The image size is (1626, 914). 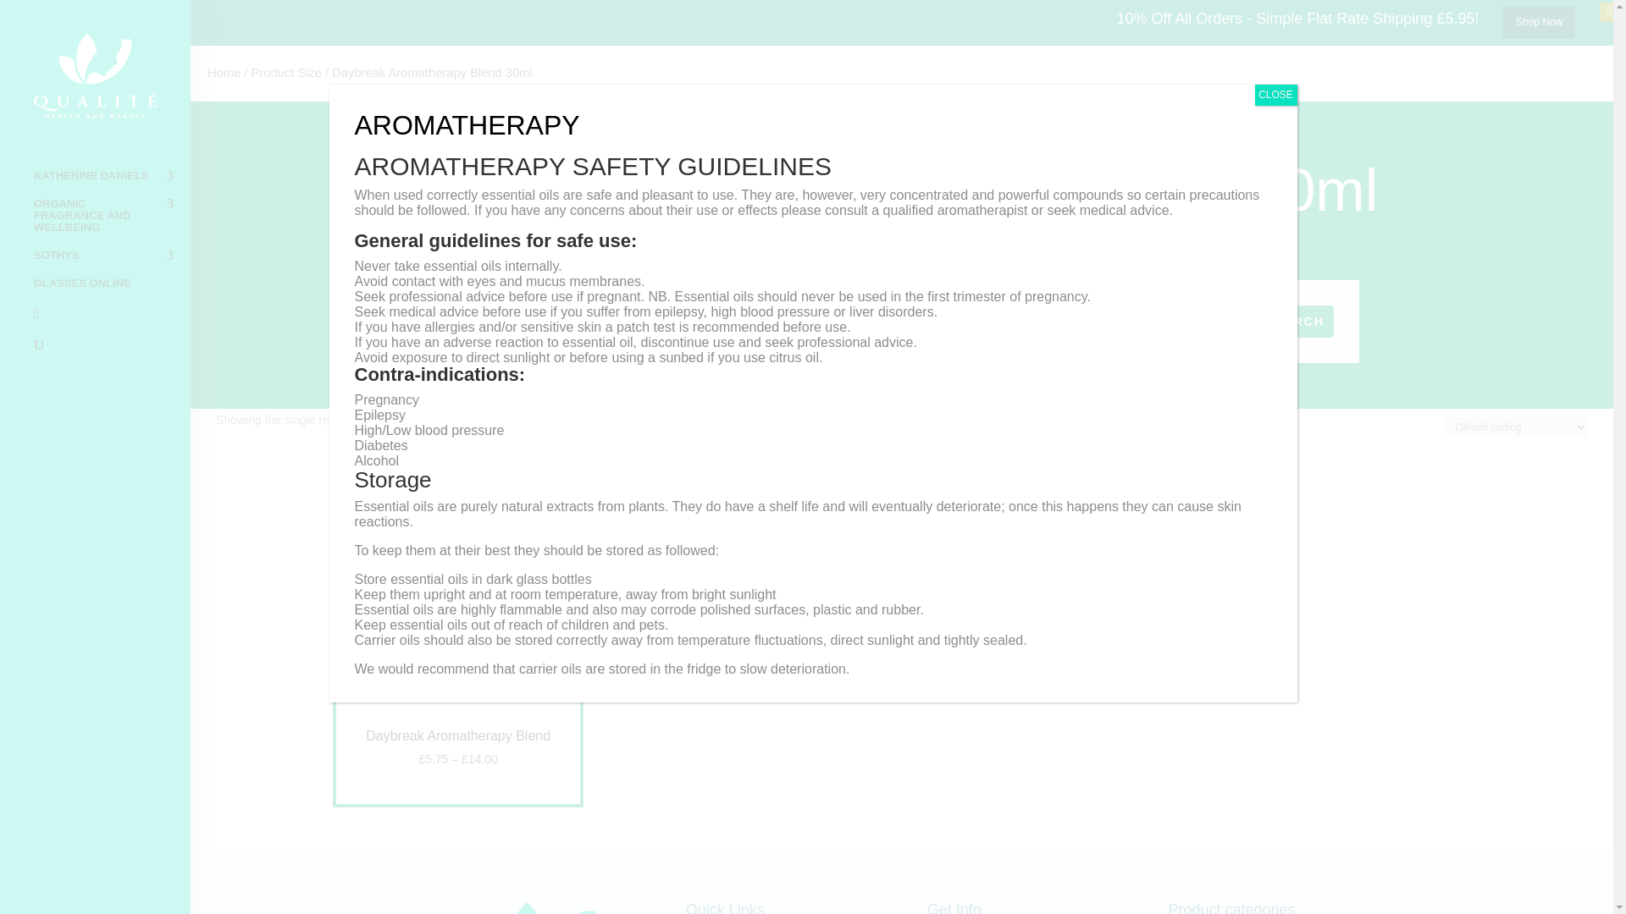 What do you see at coordinates (112, 223) in the screenshot?
I see `ORGANIC FRAGRANCE AND WELLBEING` at bounding box center [112, 223].